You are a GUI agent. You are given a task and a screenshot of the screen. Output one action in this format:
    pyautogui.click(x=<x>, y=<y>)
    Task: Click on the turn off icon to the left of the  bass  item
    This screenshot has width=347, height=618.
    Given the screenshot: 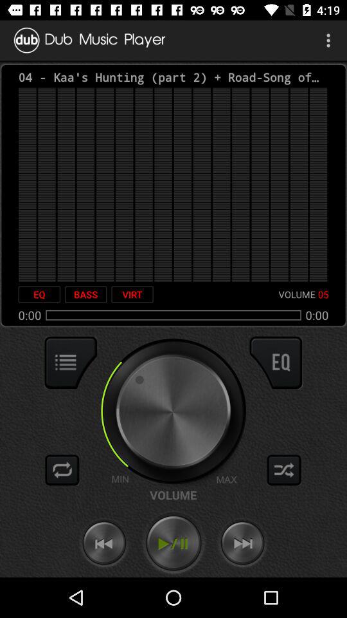 What is the action you would take?
    pyautogui.click(x=39, y=294)
    